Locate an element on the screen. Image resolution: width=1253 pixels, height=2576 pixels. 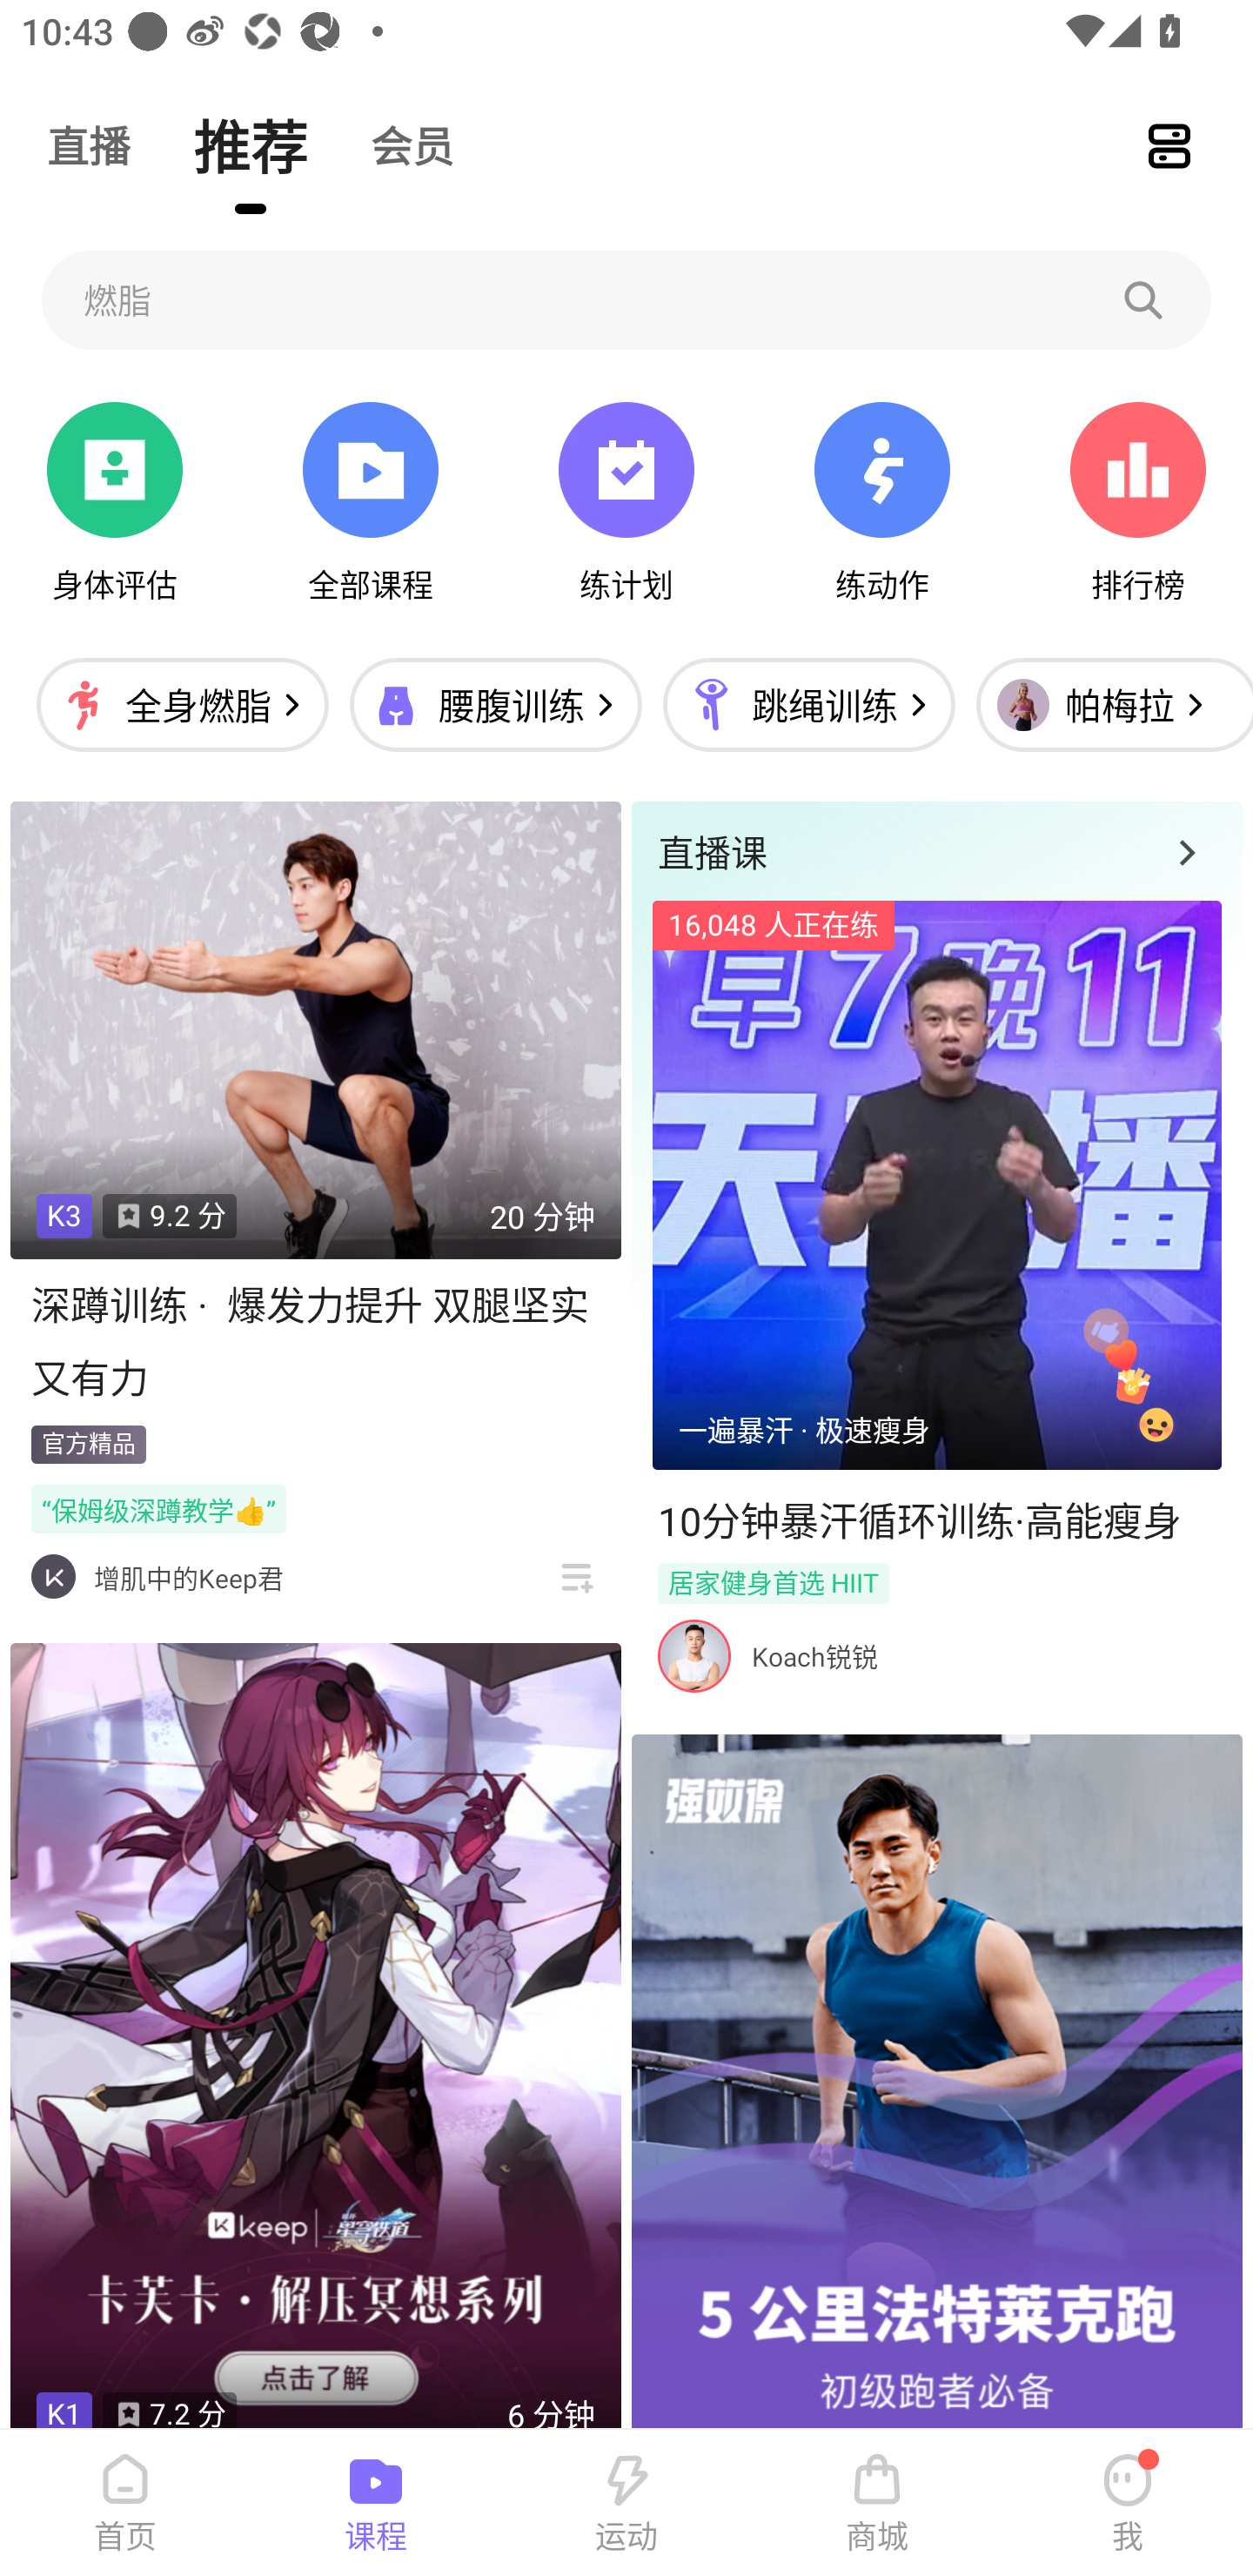
腰腹训练 更多 is located at coordinates (495, 704).